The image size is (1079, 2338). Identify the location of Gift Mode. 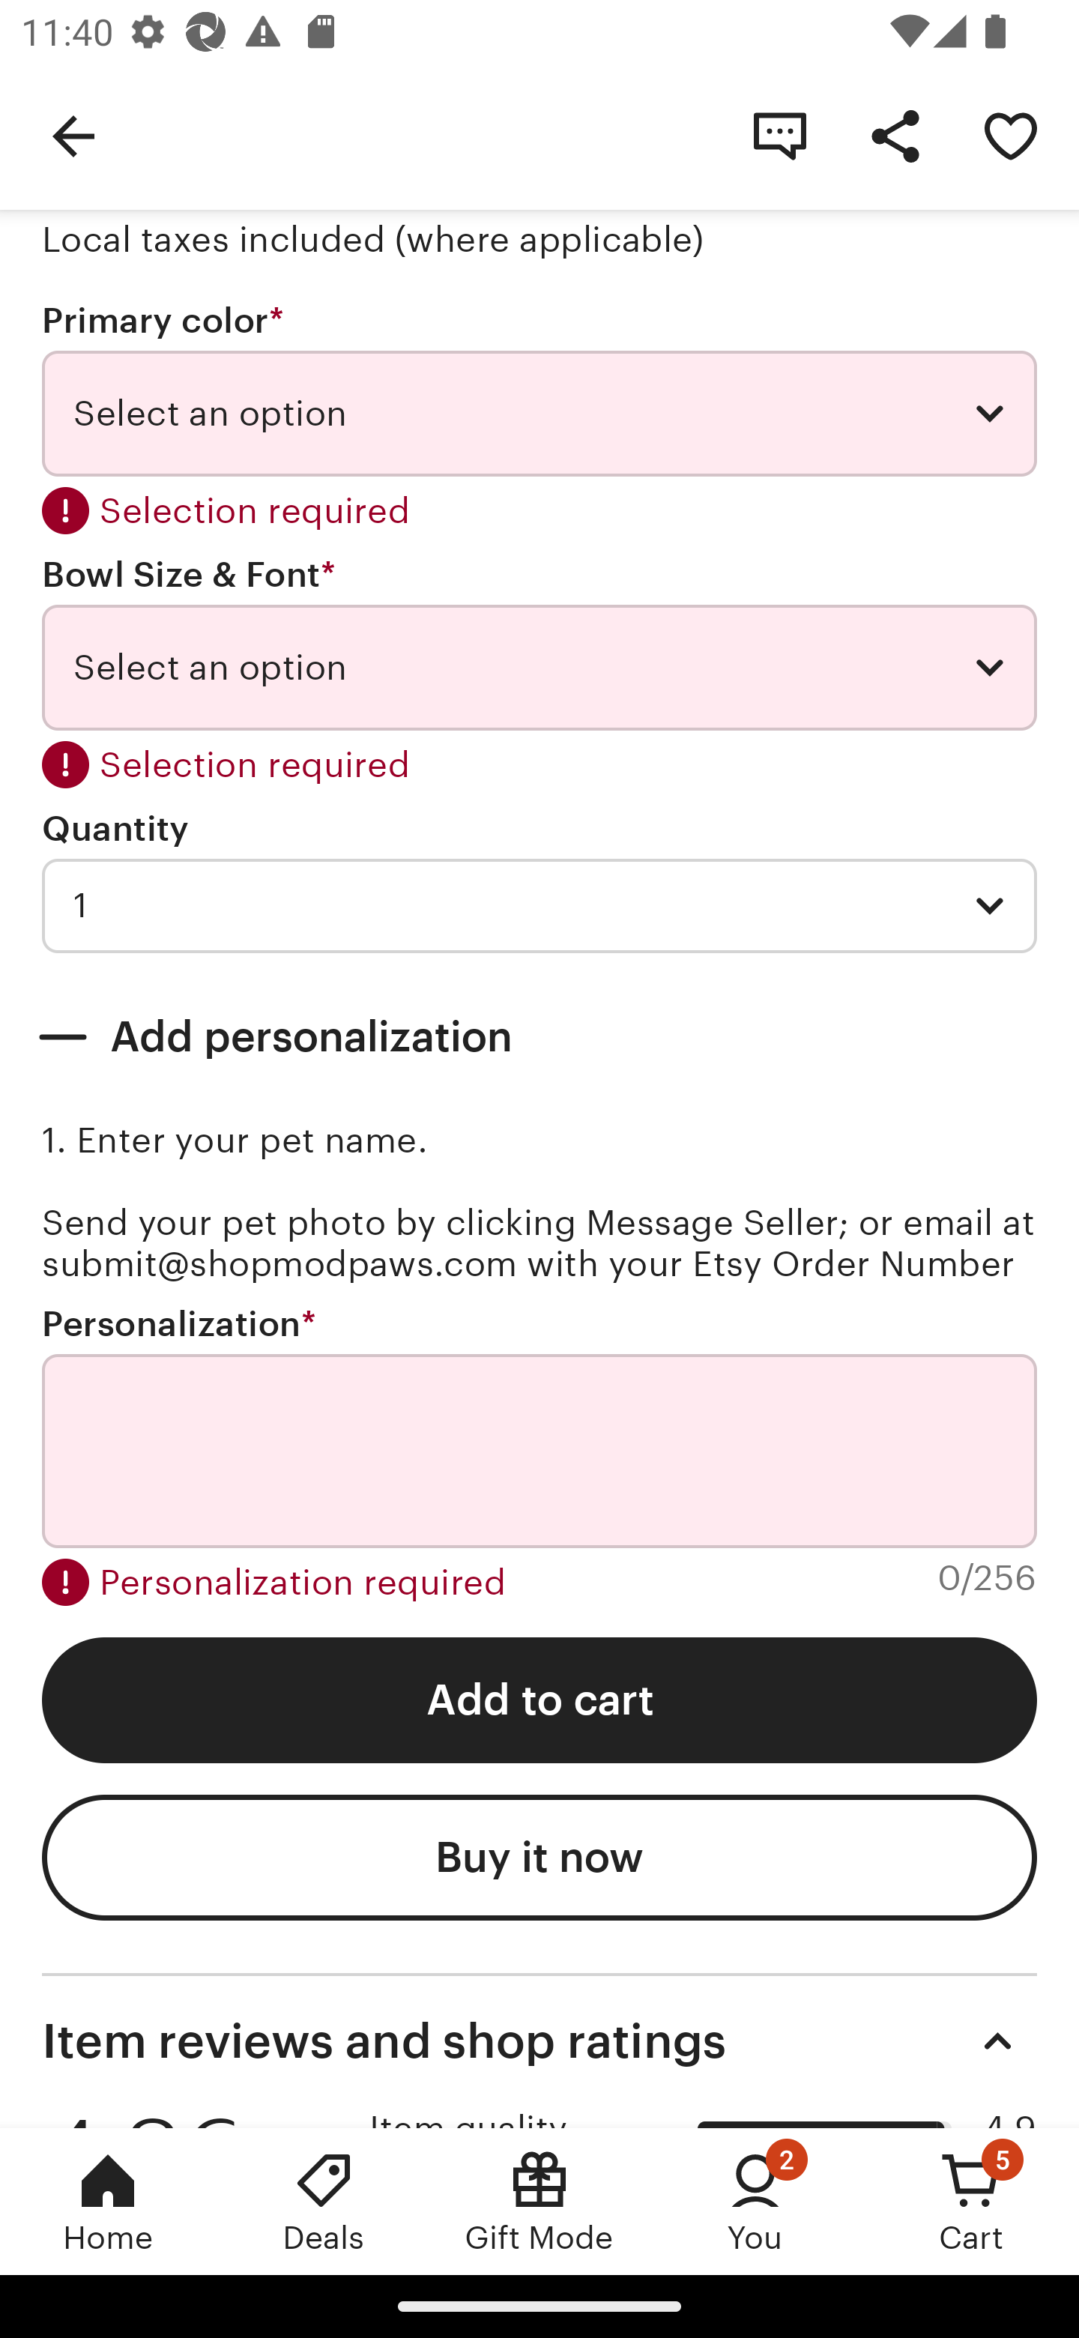
(539, 2201).